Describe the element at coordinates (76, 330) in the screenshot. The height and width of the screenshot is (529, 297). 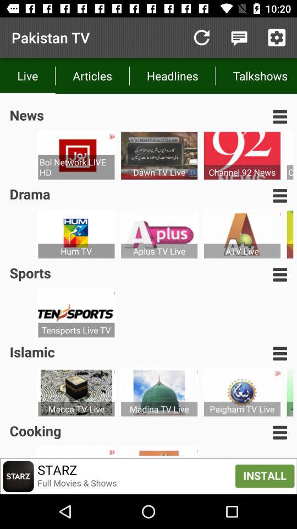
I see `press the icon below sports item` at that location.